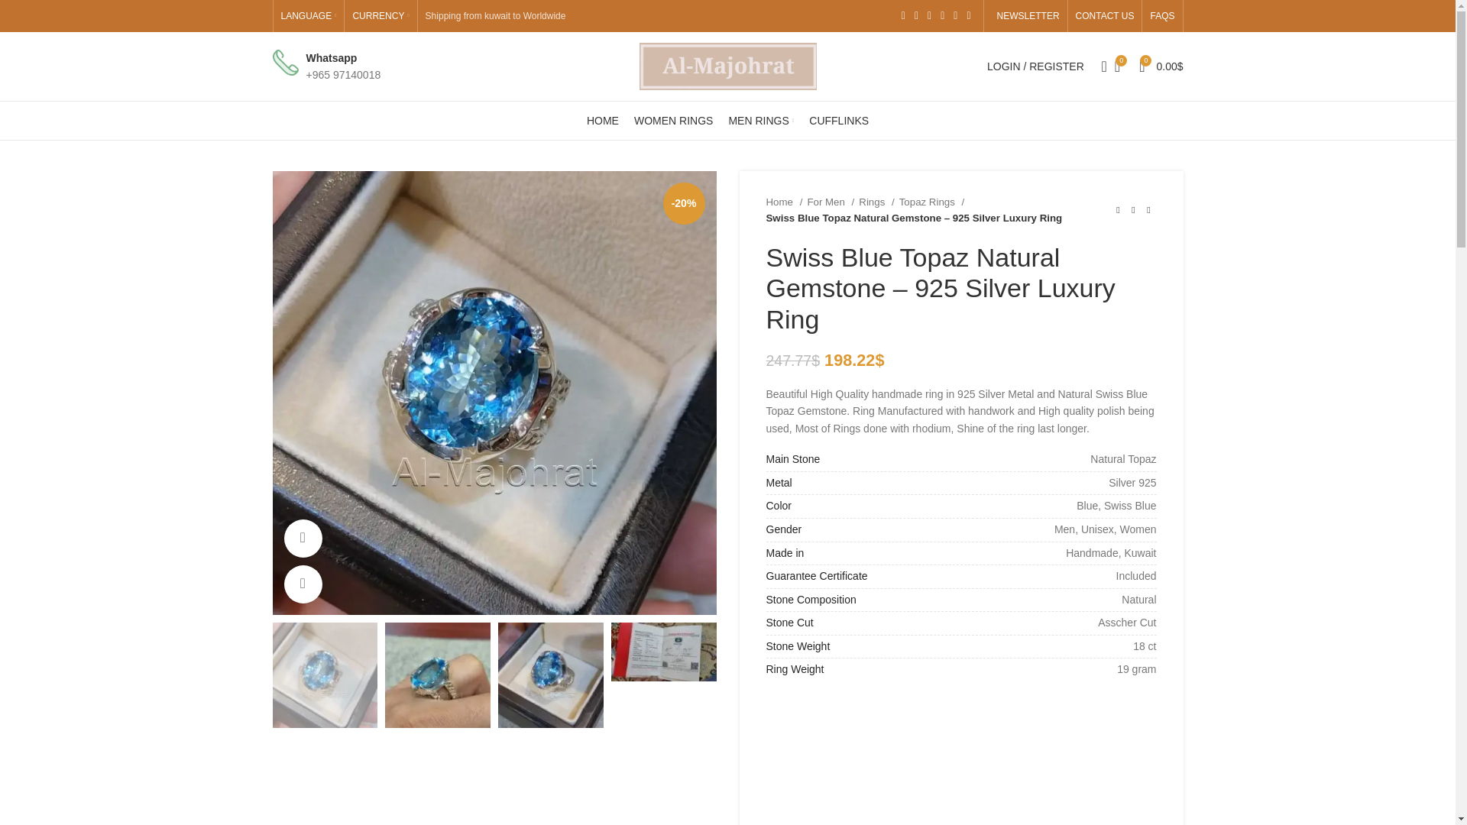 The image size is (1467, 825). I want to click on HOME, so click(603, 121).